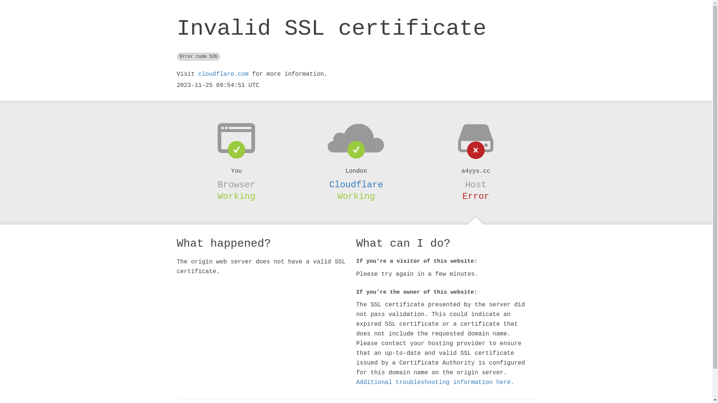  I want to click on cloudflare.com, so click(223, 74).